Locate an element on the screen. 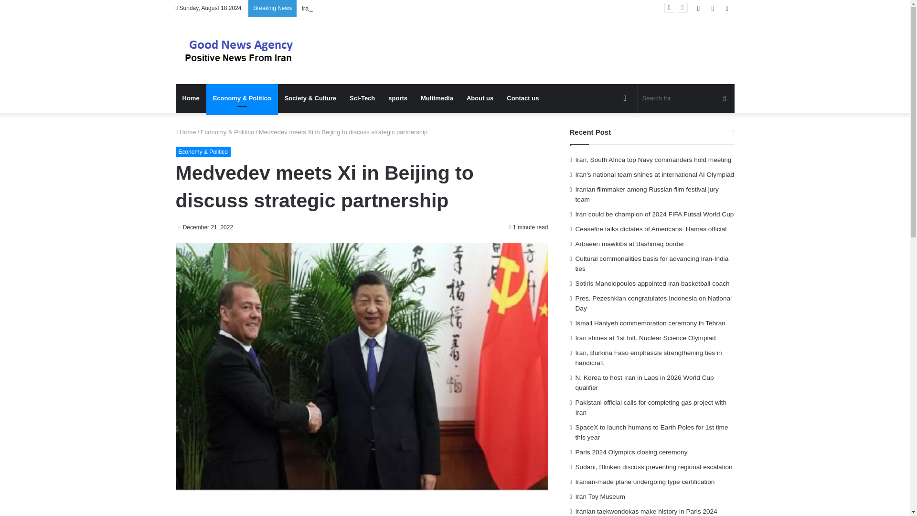  About us is located at coordinates (480, 98).